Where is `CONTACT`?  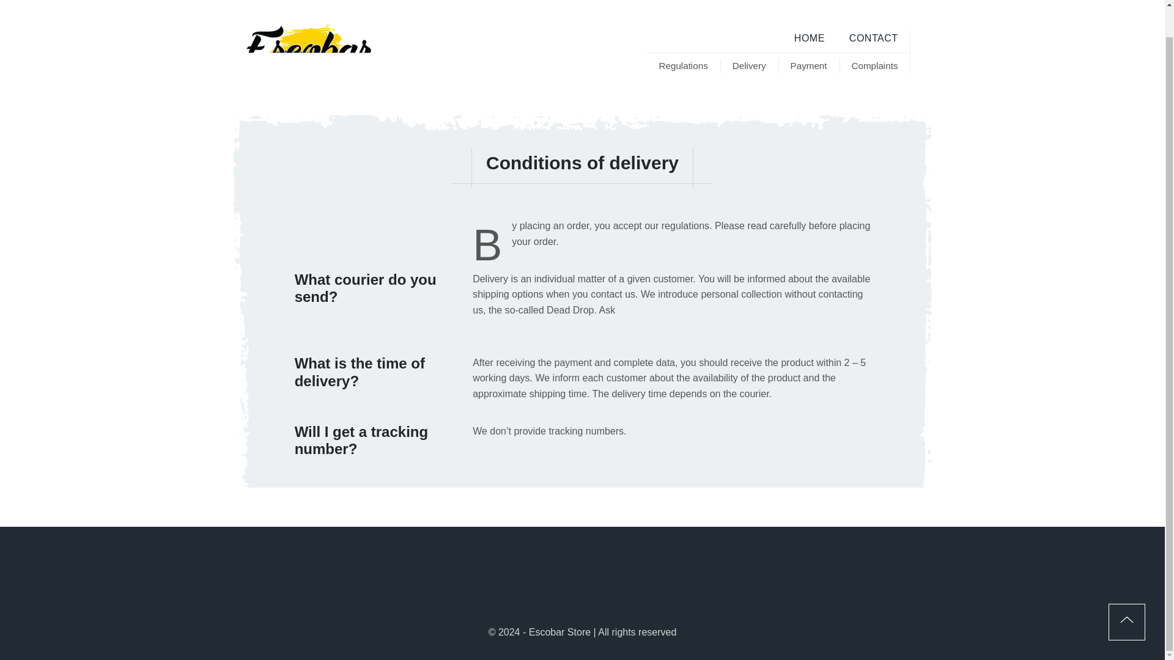
CONTACT is located at coordinates (873, 38).